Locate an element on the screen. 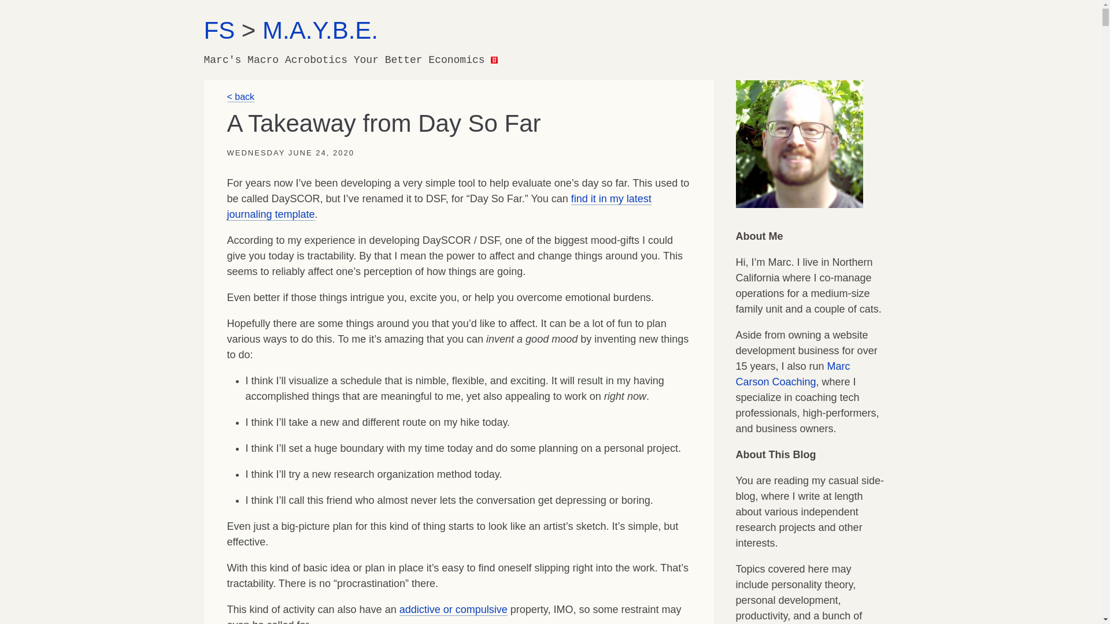  M.A.Y.B.E. is located at coordinates (320, 30).